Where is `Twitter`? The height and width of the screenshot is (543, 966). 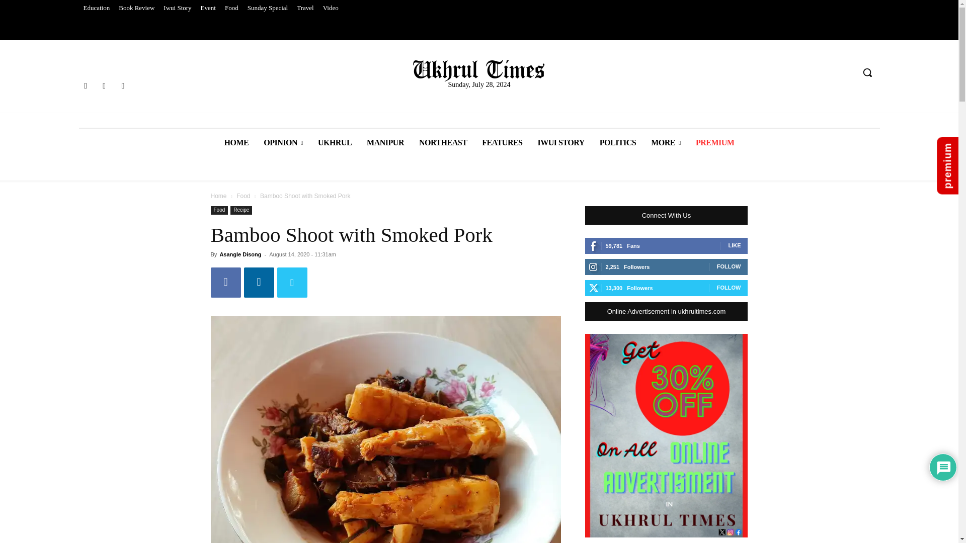
Twitter is located at coordinates (292, 283).